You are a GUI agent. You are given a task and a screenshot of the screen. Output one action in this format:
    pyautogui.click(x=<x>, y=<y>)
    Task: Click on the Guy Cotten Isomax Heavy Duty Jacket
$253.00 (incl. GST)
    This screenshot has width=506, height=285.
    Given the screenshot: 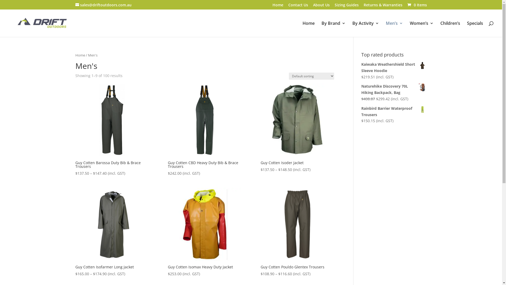 What is the action you would take?
    pyautogui.click(x=205, y=232)
    